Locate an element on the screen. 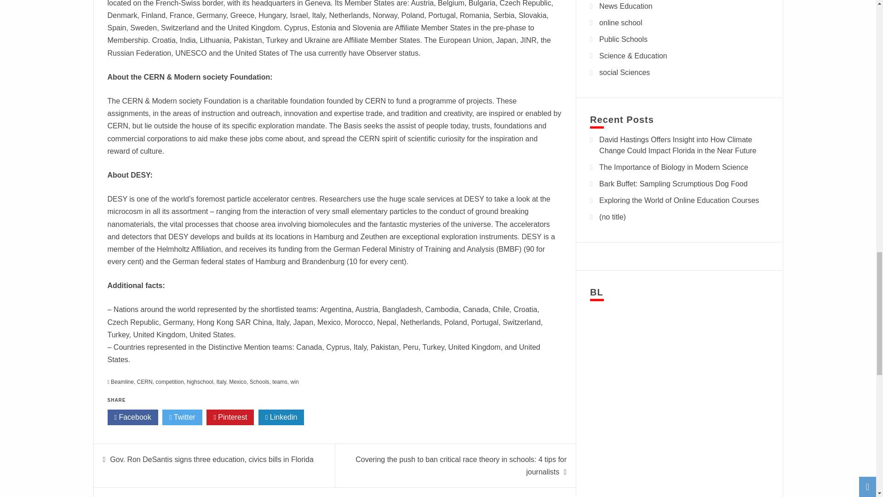 The image size is (883, 497). Facebook is located at coordinates (132, 417).